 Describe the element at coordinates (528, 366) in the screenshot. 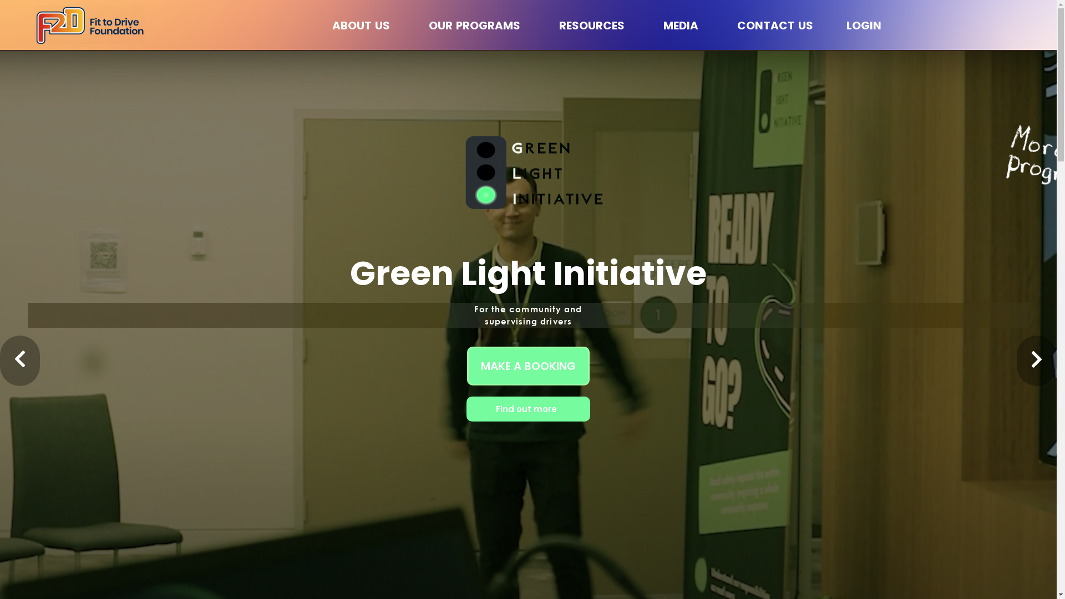

I see `MAKE A BOOKING` at that location.